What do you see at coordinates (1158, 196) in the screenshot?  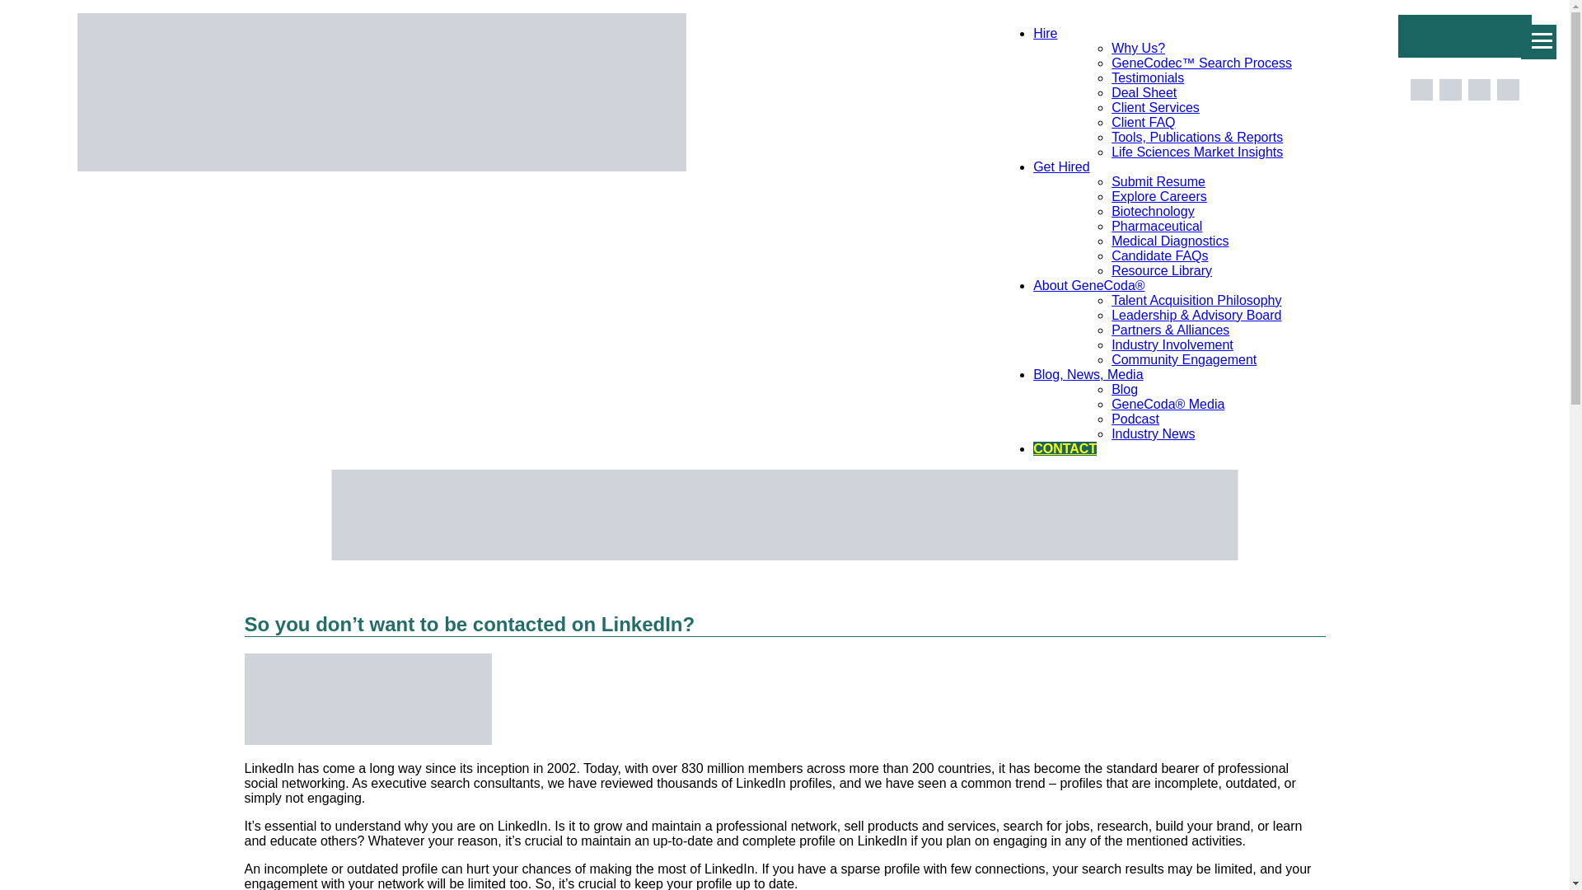 I see `Explore Careers` at bounding box center [1158, 196].